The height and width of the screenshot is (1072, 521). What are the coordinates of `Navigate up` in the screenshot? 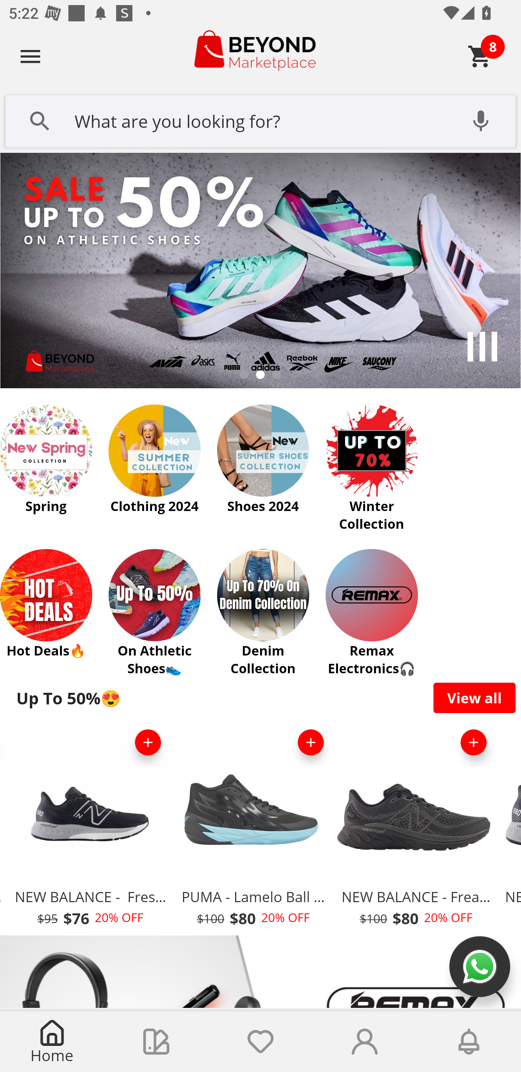 It's located at (30, 56).